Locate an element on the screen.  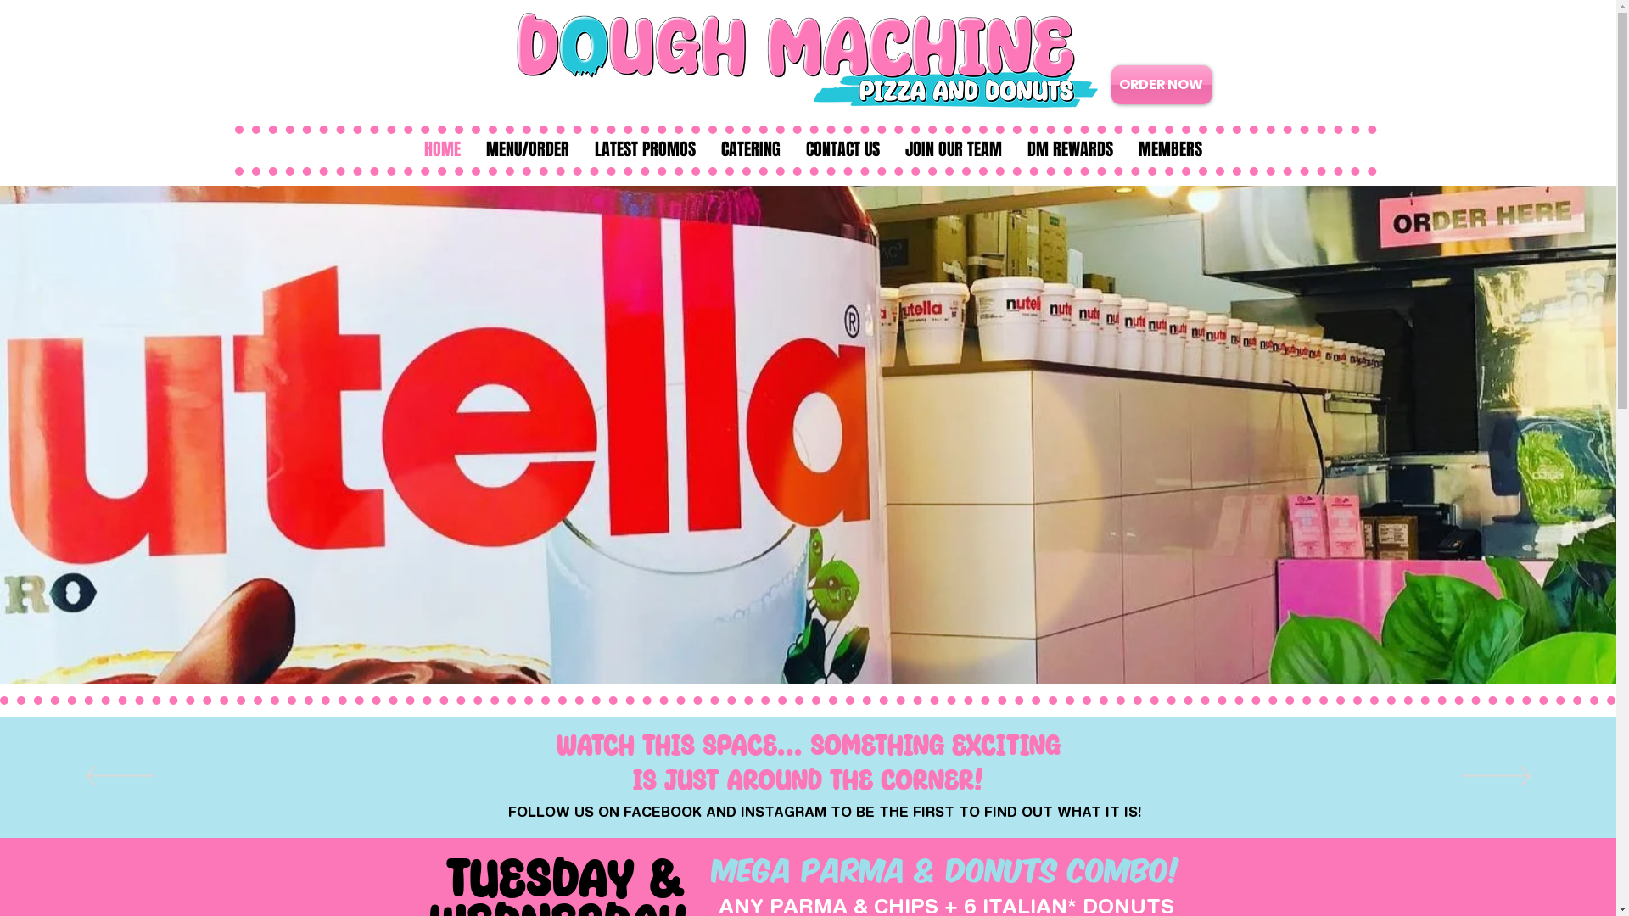
HOME is located at coordinates (441, 151).